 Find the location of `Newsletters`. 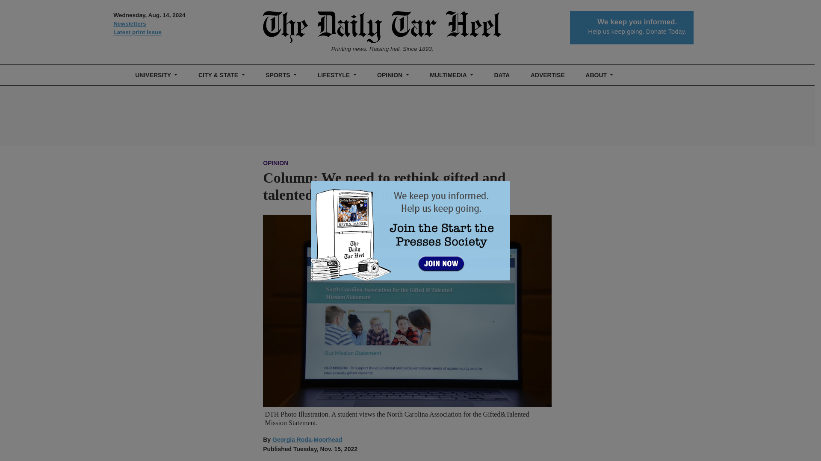

Newsletters is located at coordinates (182, 24).